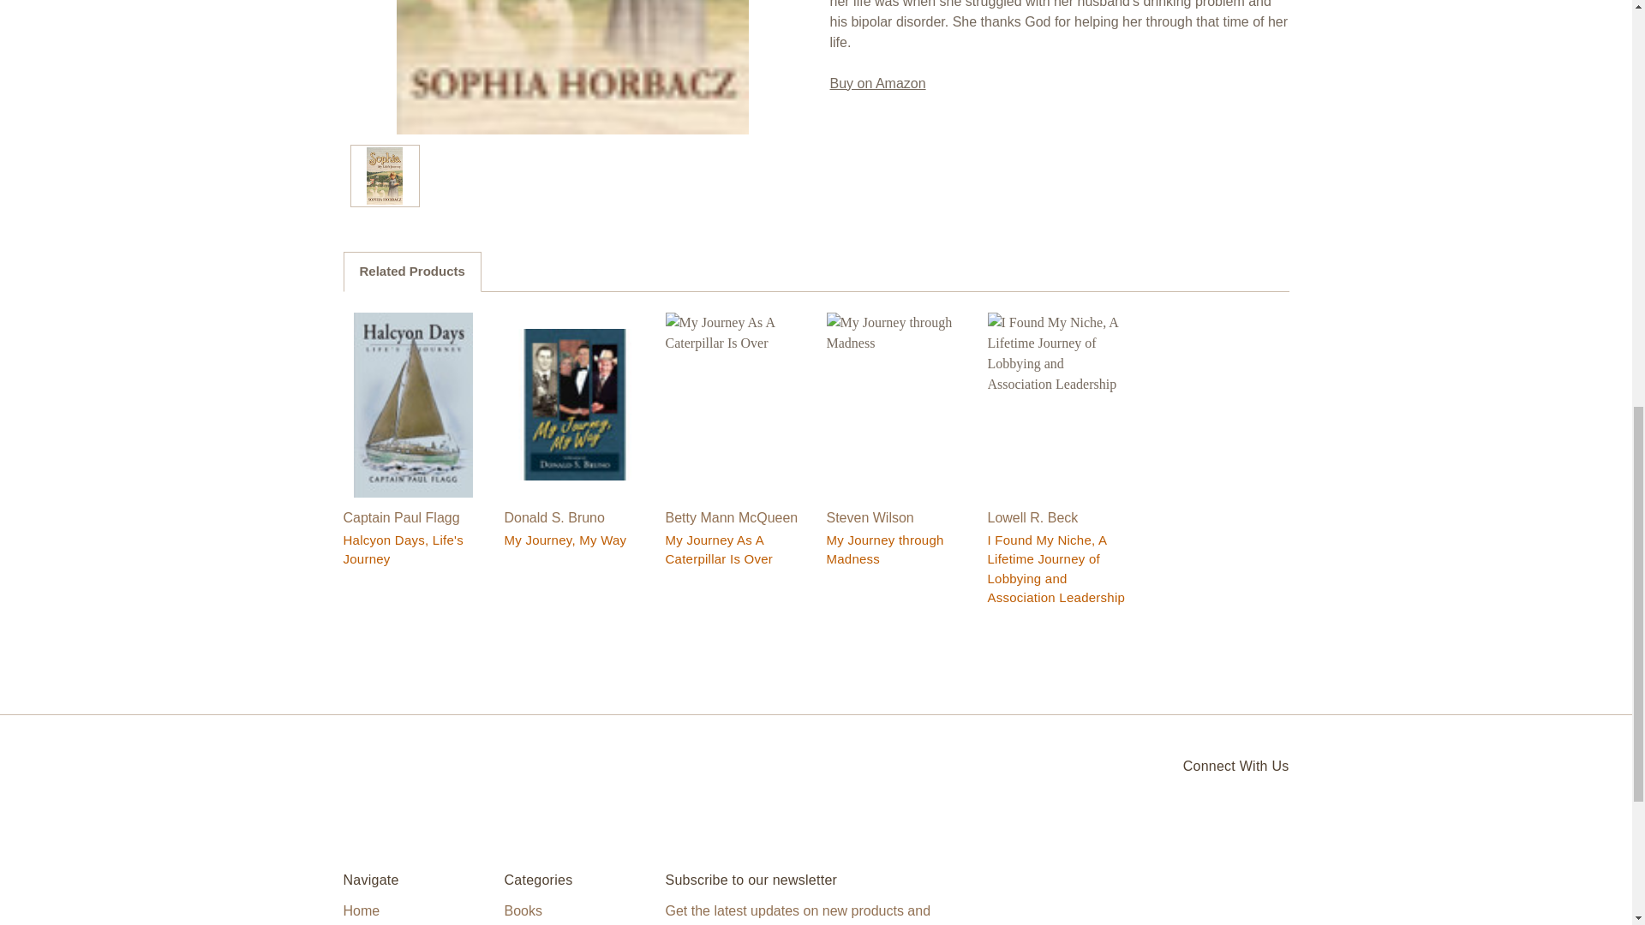 The width and height of the screenshot is (1645, 925). Describe the element at coordinates (413, 403) in the screenshot. I see `Halcyon Days, Life's Journey` at that location.